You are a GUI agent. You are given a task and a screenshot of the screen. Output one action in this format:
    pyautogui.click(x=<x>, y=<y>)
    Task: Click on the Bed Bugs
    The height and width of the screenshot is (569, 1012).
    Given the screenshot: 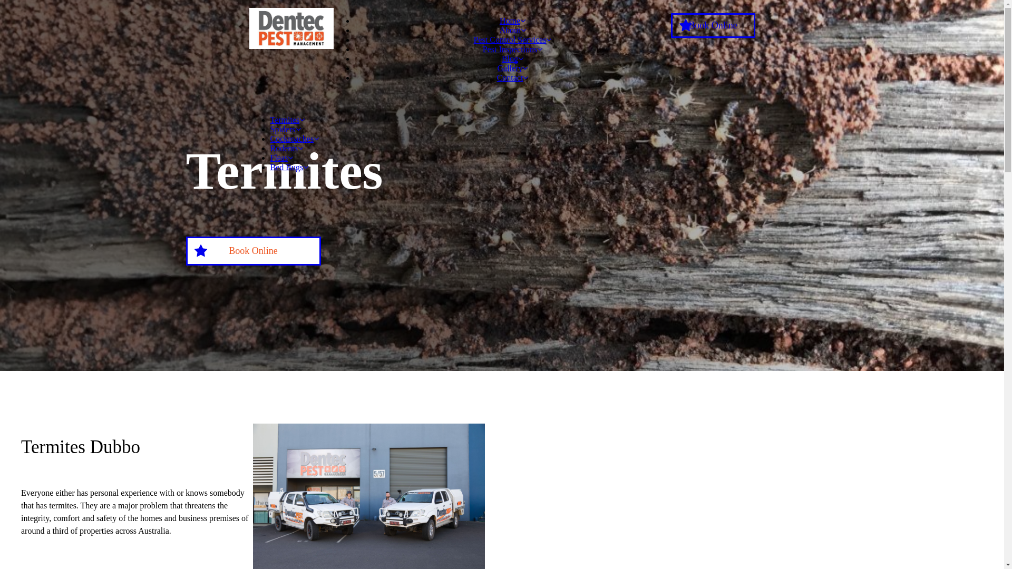 What is the action you would take?
    pyautogui.click(x=289, y=168)
    